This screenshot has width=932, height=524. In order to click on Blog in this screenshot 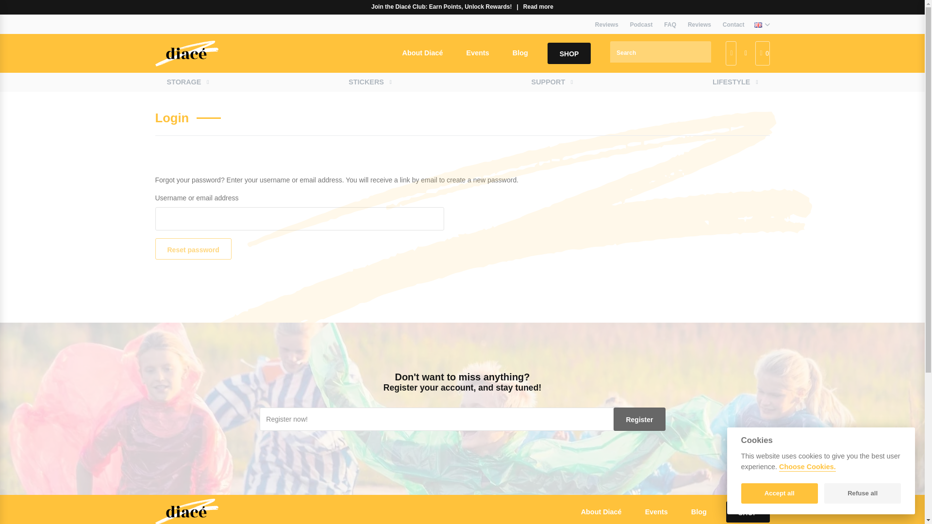, I will do `click(520, 52)`.